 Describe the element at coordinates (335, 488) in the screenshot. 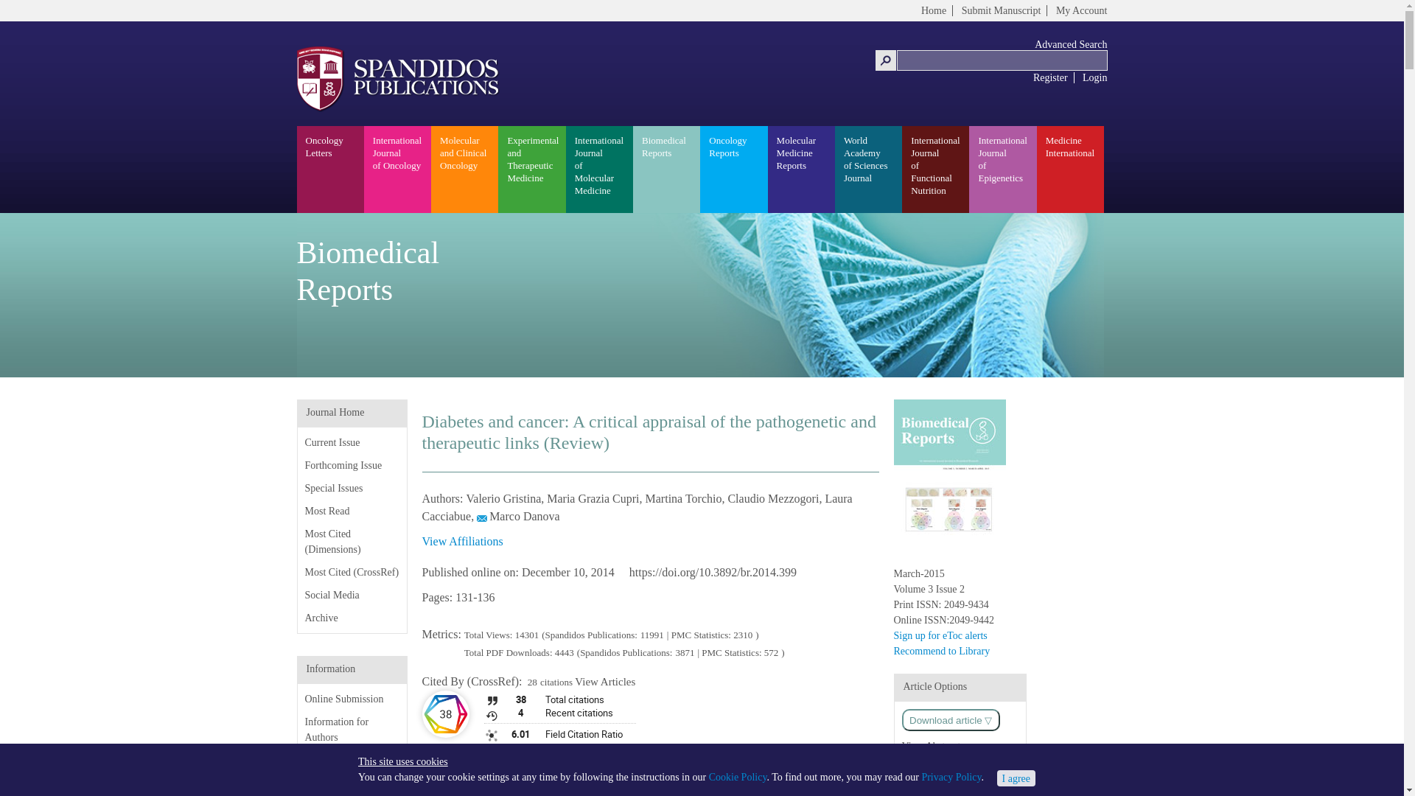

I see `Special Issues` at that location.